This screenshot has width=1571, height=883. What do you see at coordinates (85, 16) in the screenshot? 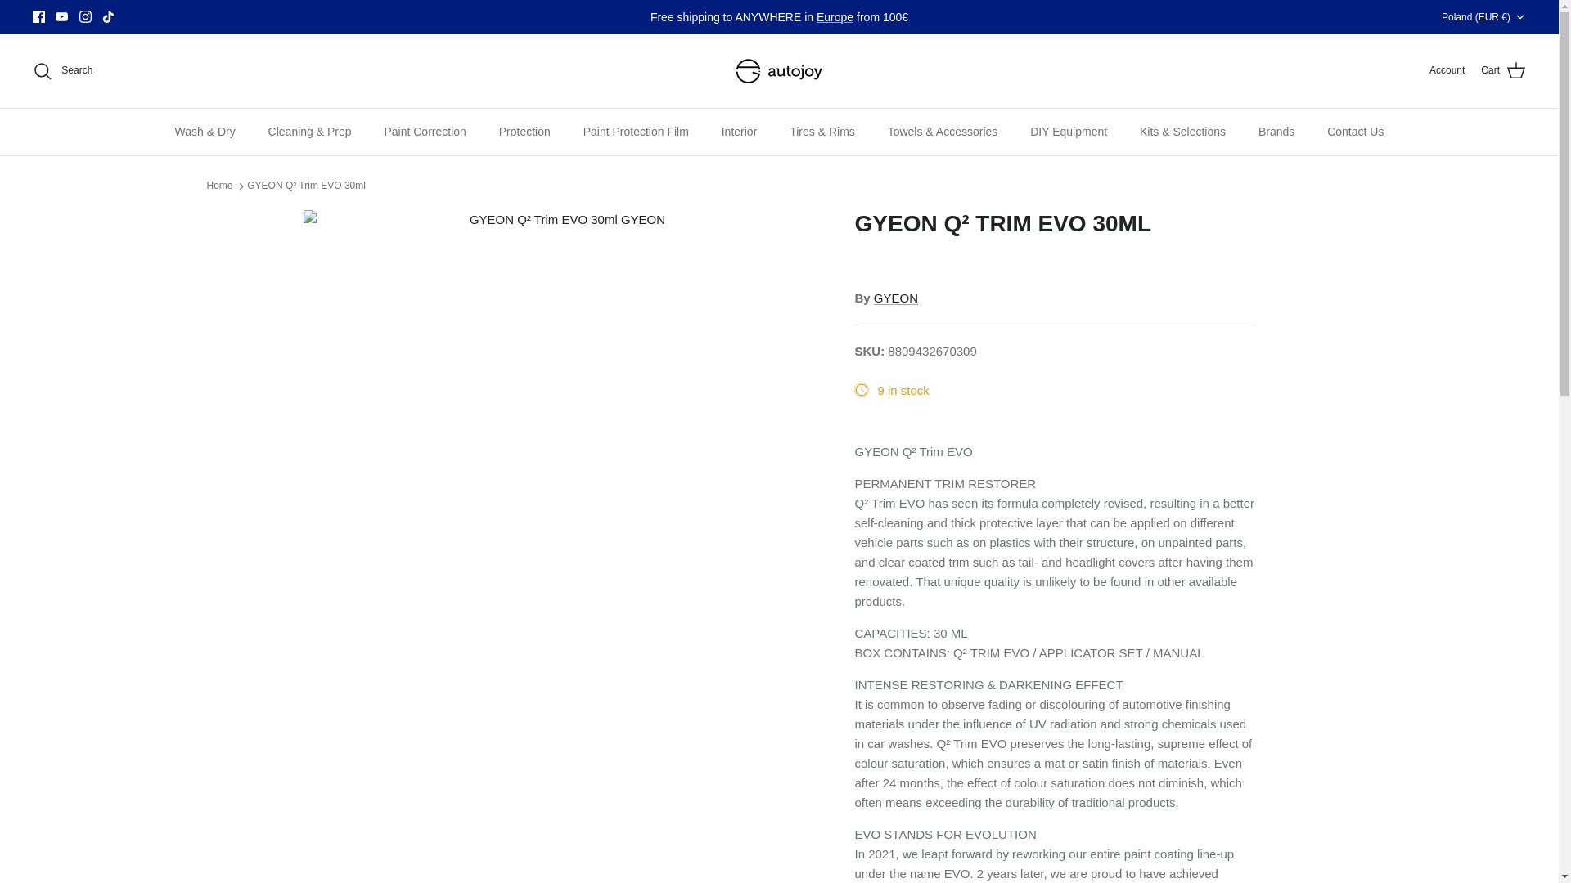
I see `Instagram` at bounding box center [85, 16].